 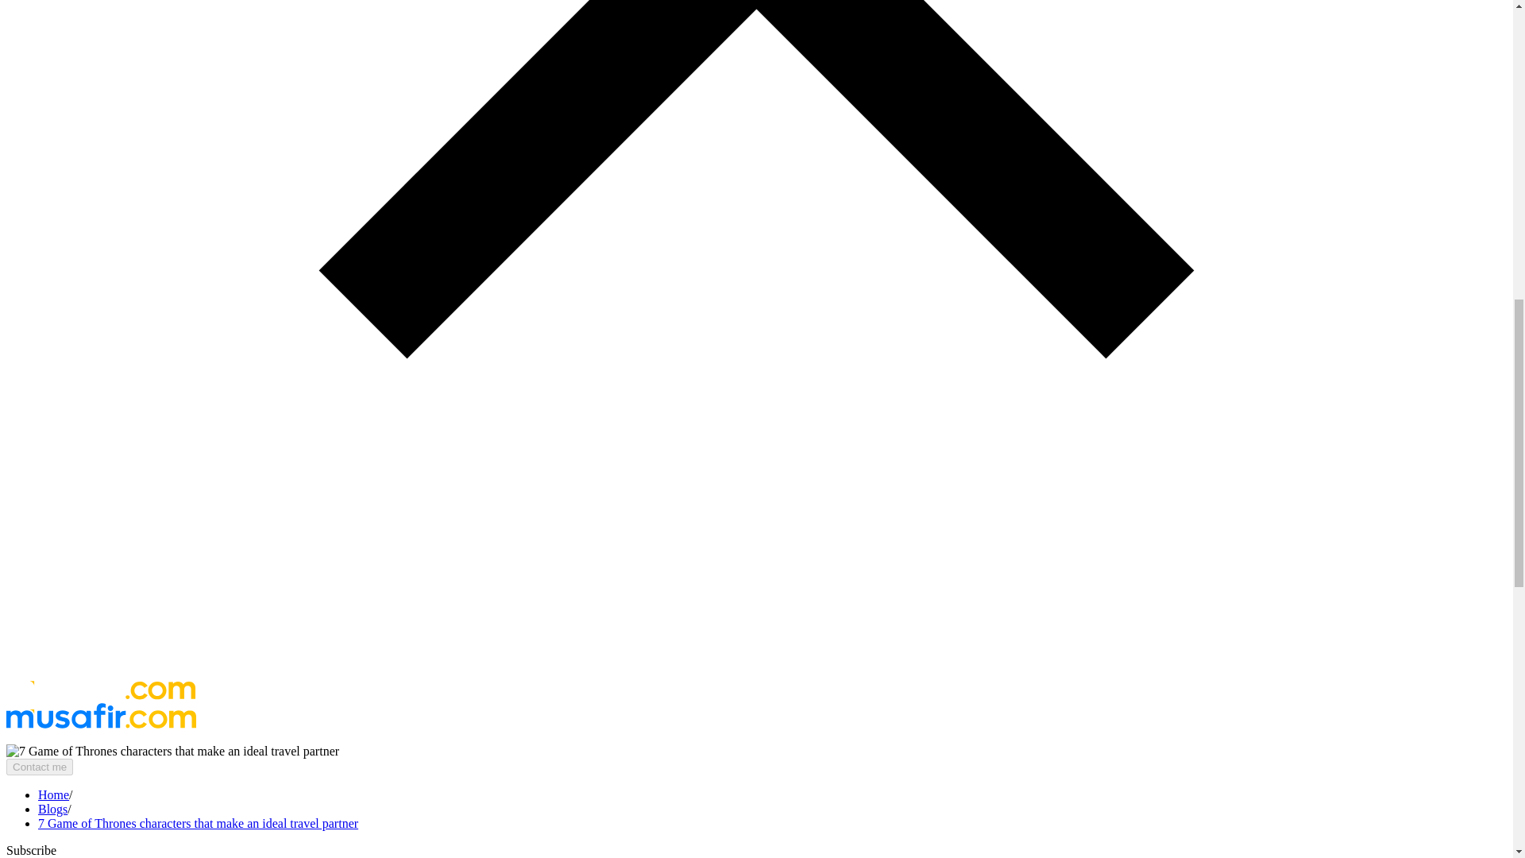 What do you see at coordinates (40, 767) in the screenshot?
I see `Contact me` at bounding box center [40, 767].